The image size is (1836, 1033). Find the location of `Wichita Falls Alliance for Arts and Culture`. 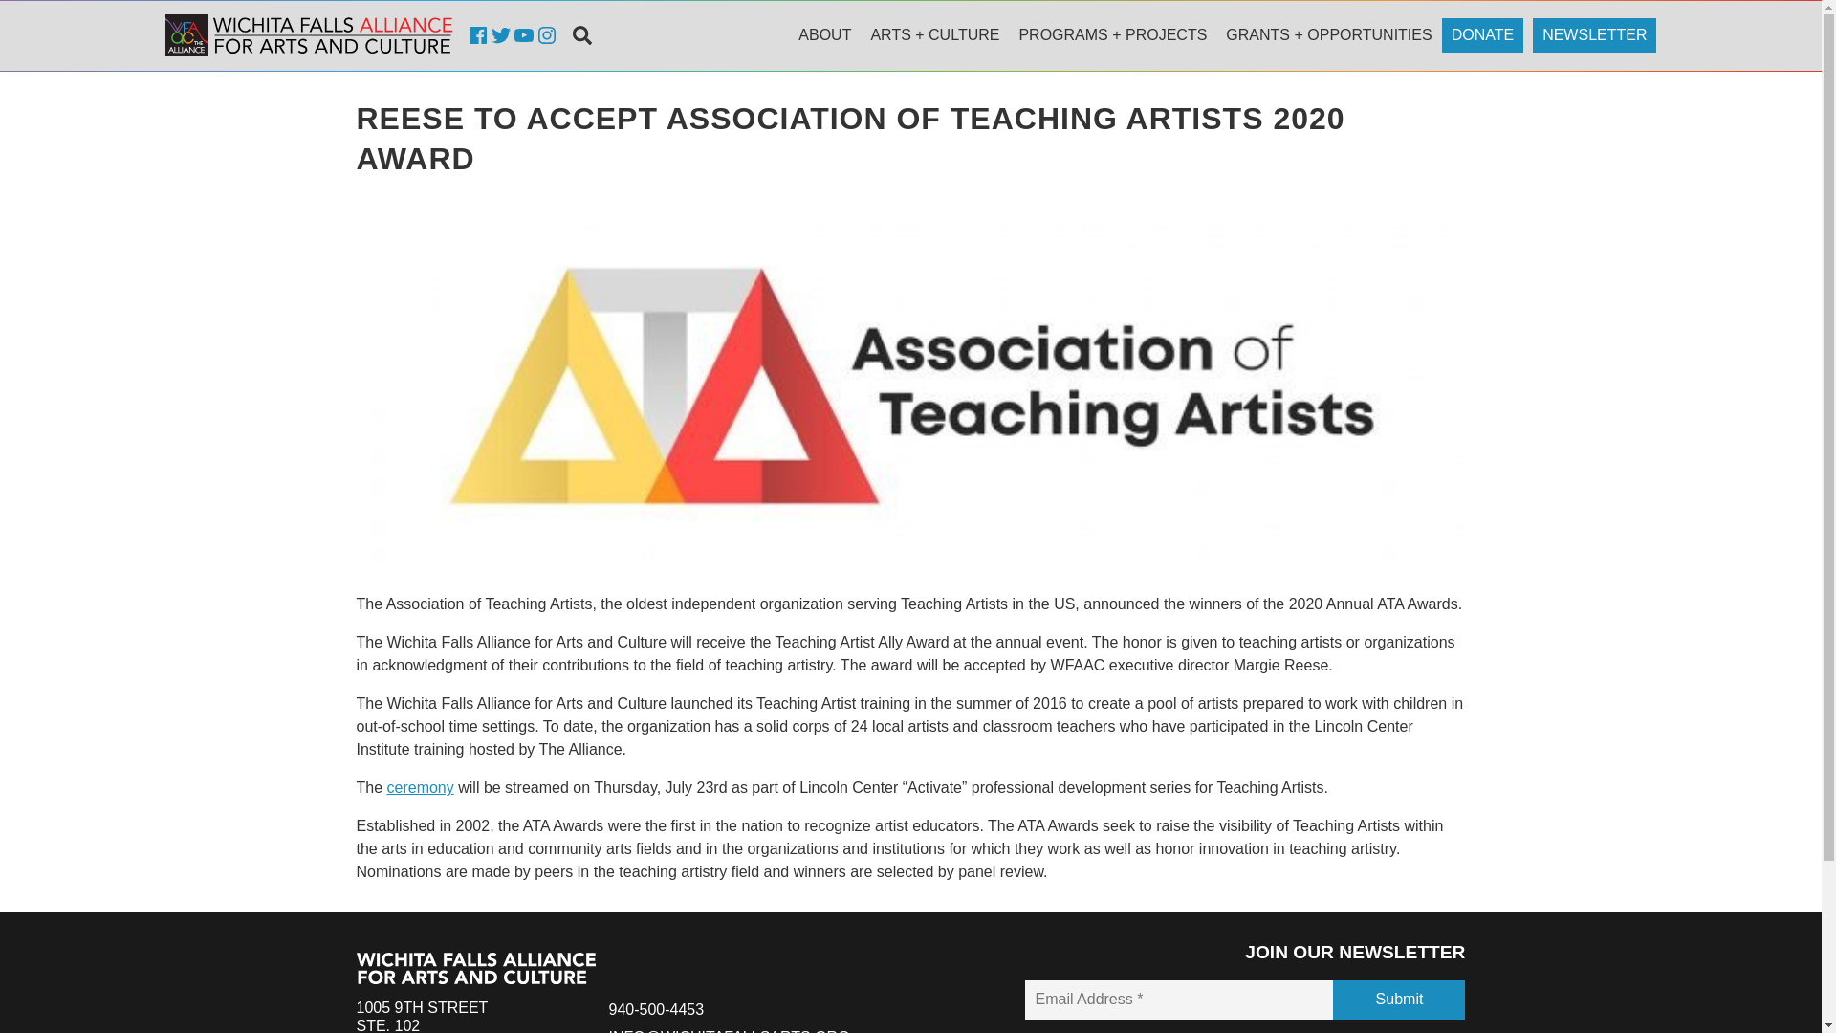

Wichita Falls Alliance for Arts and Culture is located at coordinates (1594, 35).